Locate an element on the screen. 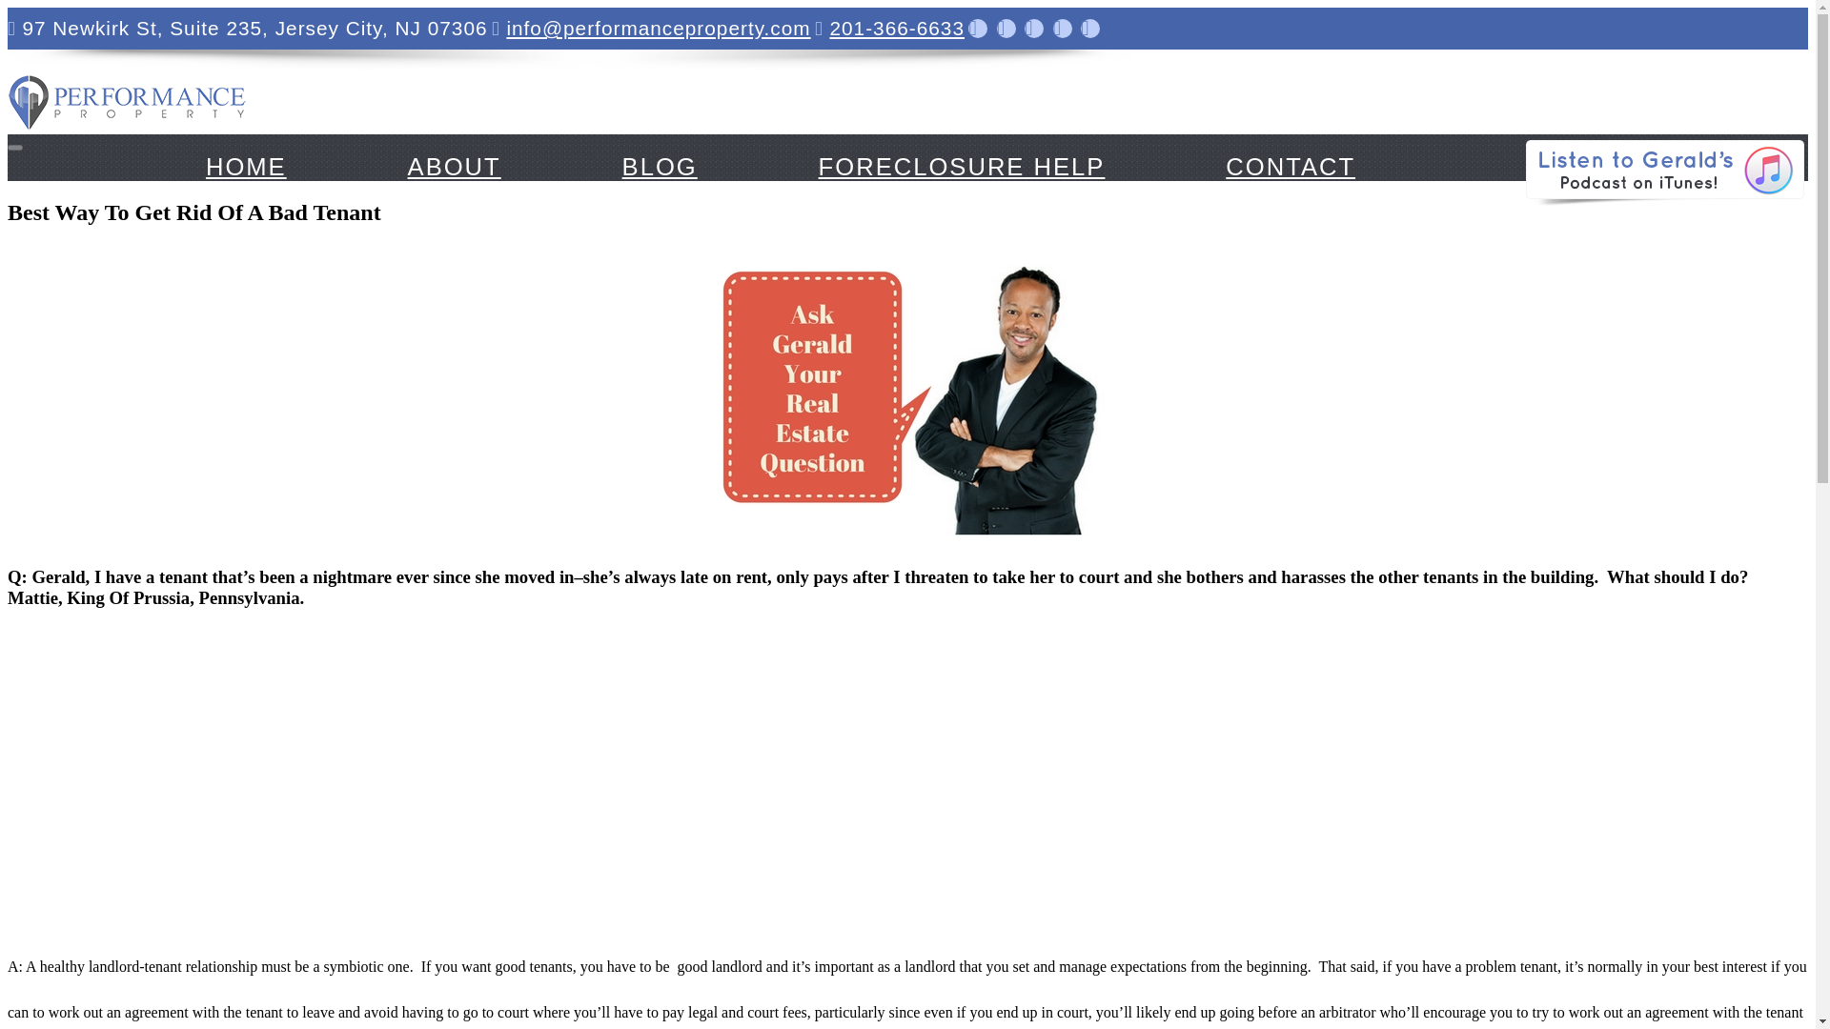  FORECLOSURE HELP is located at coordinates (961, 166).